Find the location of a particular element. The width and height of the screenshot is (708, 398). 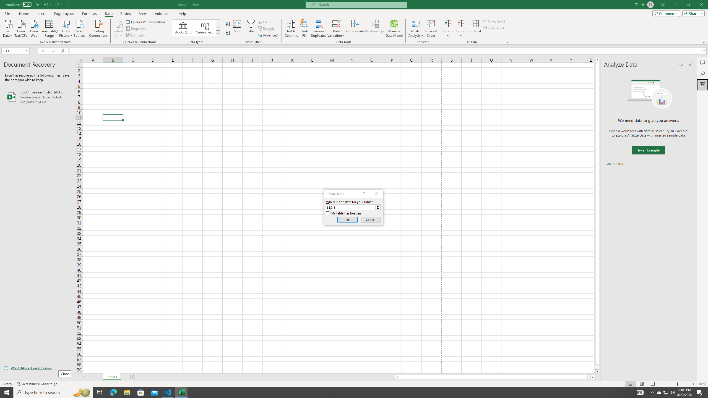

Stocks (English) is located at coordinates (183, 28).